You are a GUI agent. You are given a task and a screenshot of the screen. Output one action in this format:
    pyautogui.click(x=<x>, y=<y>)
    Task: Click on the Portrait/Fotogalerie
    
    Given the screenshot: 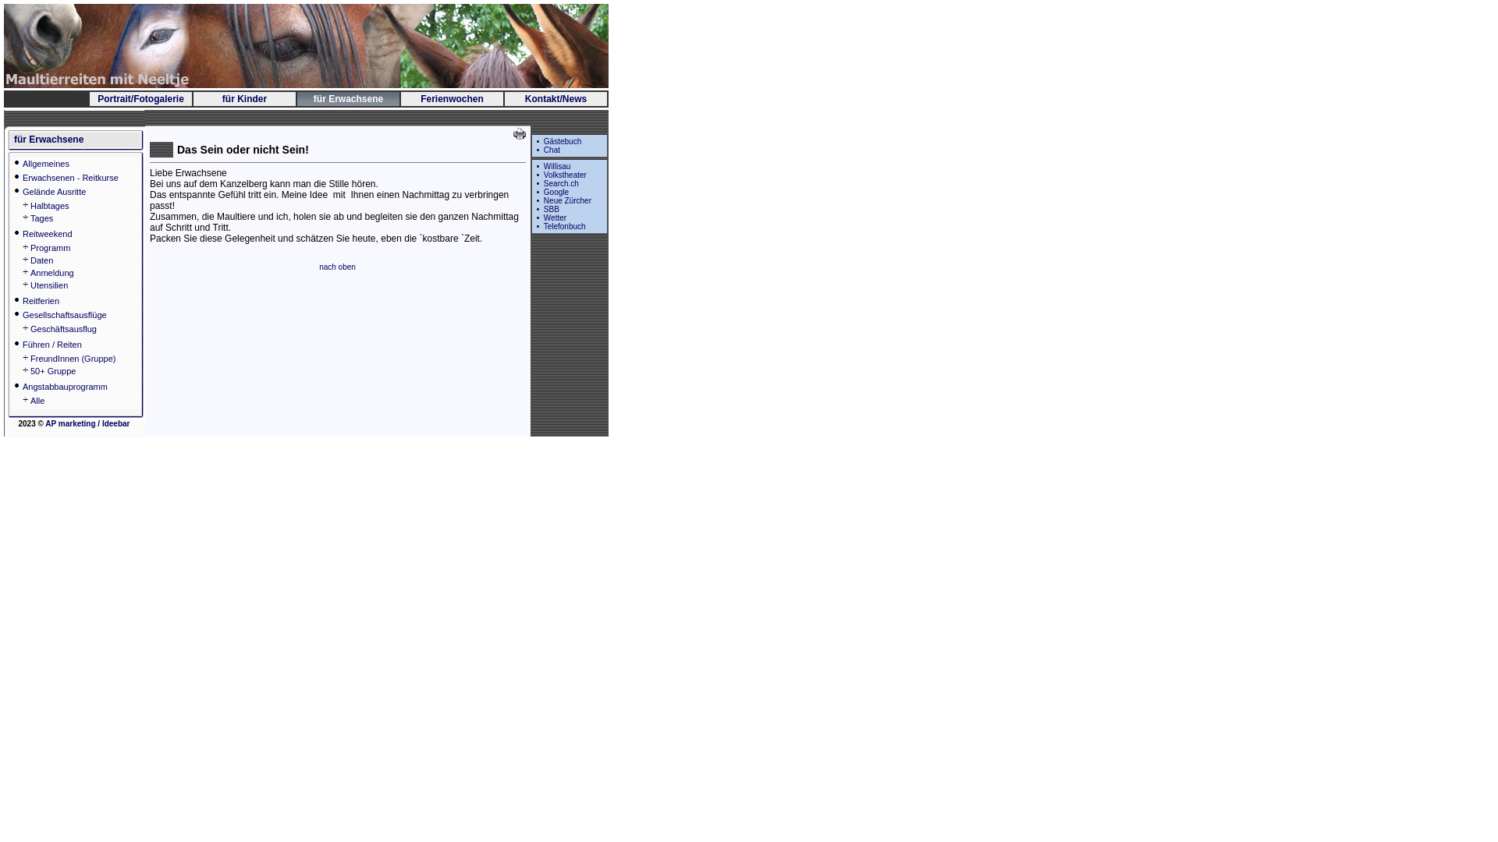 What is the action you would take?
    pyautogui.click(x=140, y=99)
    